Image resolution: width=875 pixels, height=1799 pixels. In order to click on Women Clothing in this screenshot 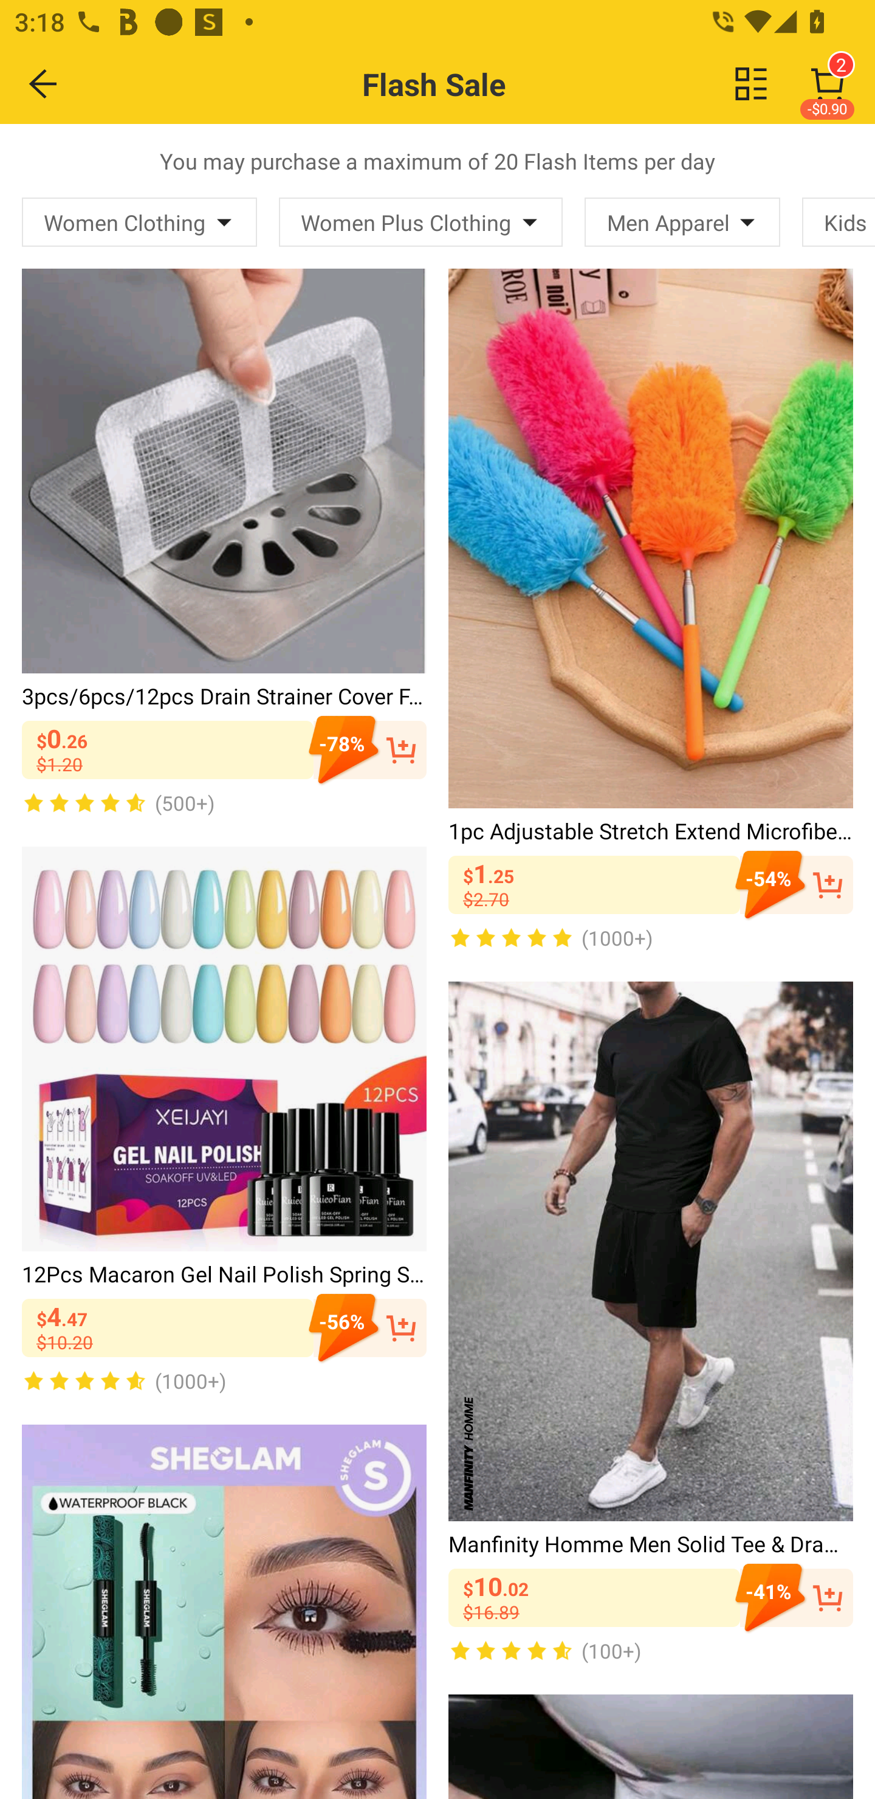, I will do `click(140, 222)`.